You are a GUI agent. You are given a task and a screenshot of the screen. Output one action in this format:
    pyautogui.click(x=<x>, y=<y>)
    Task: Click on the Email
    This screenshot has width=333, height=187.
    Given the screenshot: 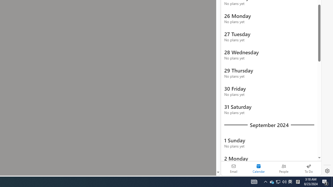 What is the action you would take?
    pyautogui.click(x=234, y=168)
    